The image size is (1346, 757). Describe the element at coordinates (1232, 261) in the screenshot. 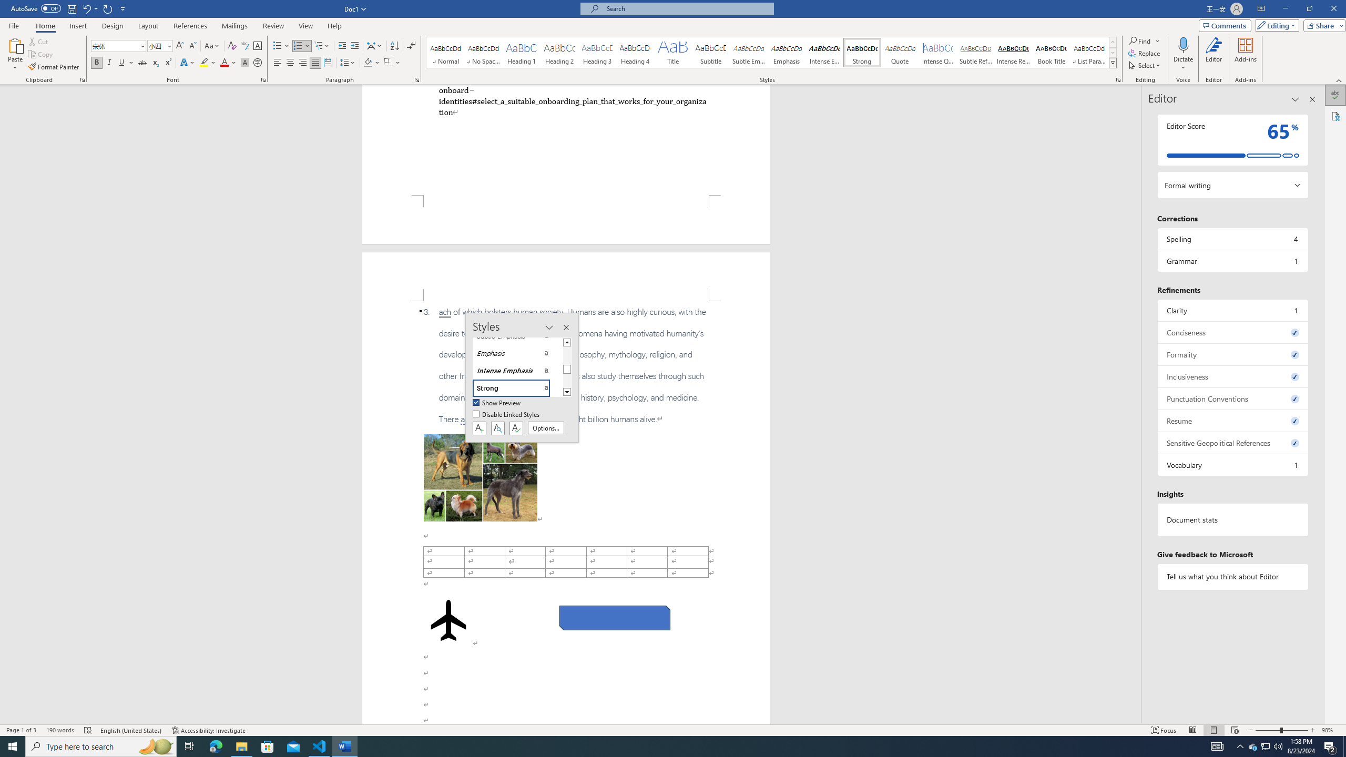

I see `Grammar, 1 issue. Press space or enter to review items.` at that location.